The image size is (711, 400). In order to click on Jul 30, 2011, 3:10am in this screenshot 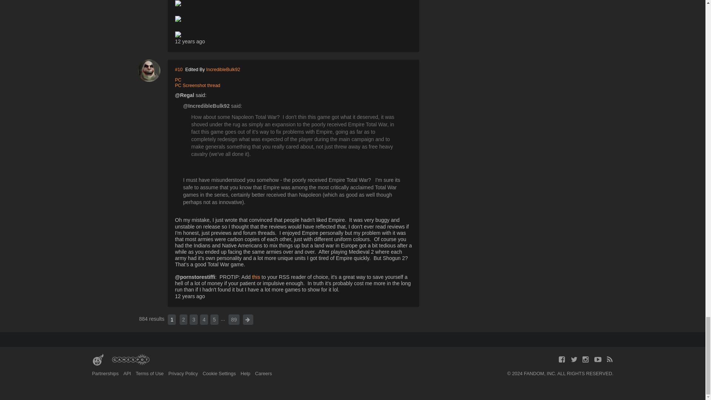, I will do `click(190, 296)`.